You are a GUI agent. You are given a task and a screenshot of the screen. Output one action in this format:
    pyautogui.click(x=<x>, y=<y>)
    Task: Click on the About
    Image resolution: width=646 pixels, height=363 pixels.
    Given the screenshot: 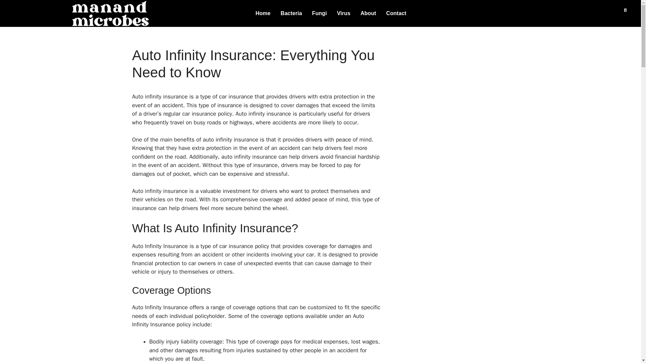 What is the action you would take?
    pyautogui.click(x=368, y=13)
    